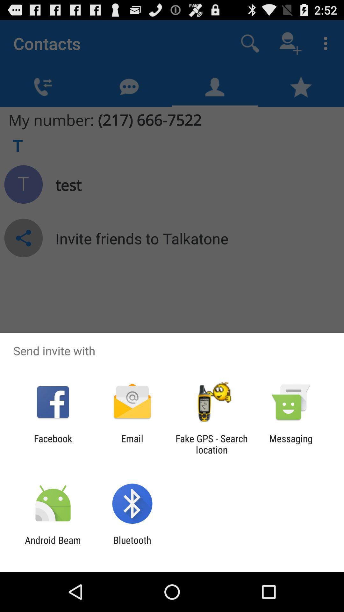 This screenshot has height=612, width=344. I want to click on select the facebook item, so click(53, 444).